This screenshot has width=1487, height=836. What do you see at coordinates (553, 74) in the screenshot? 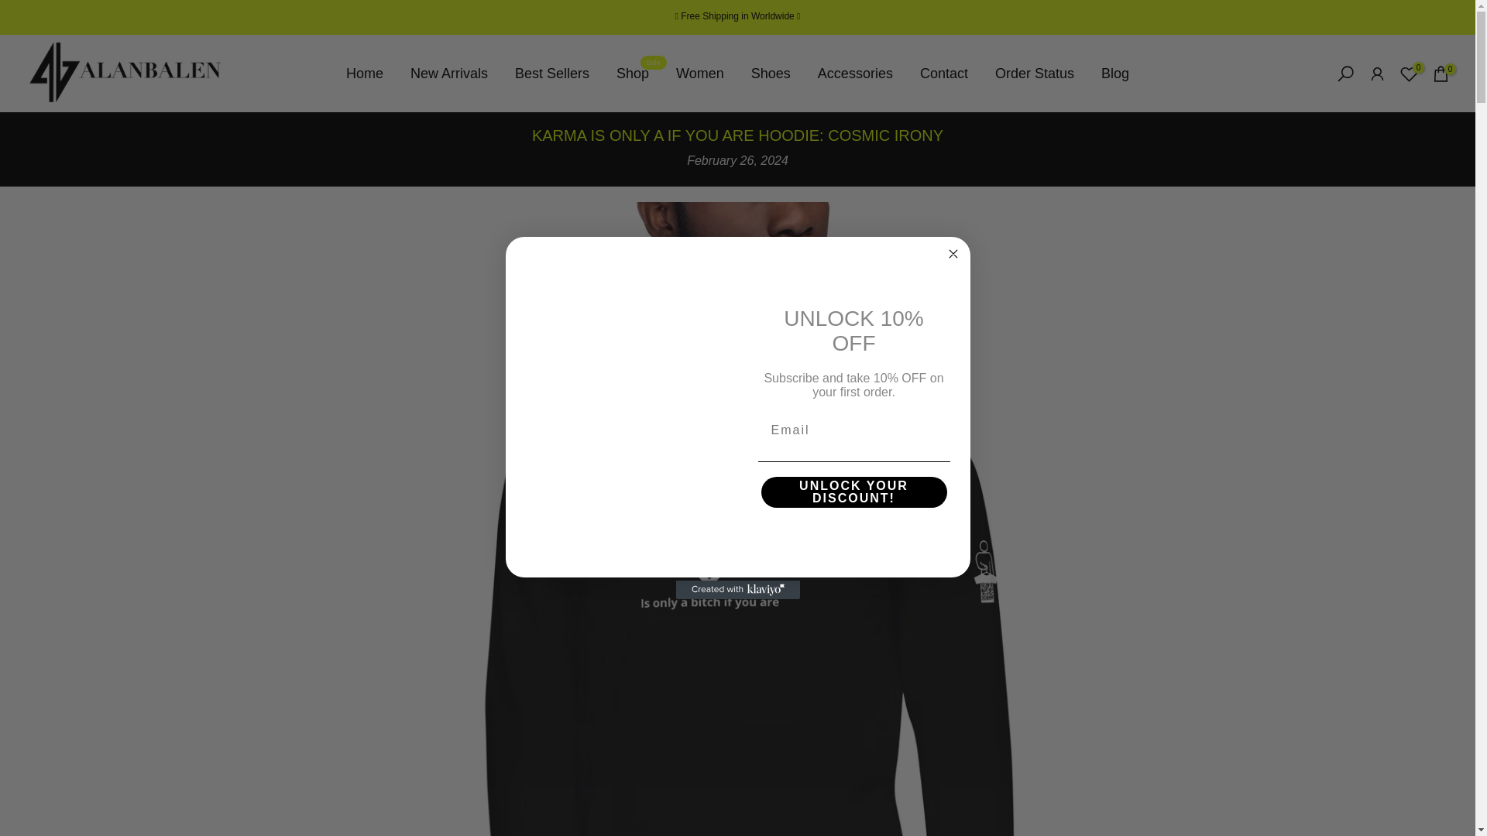
I see `Best Sellers` at bounding box center [553, 74].